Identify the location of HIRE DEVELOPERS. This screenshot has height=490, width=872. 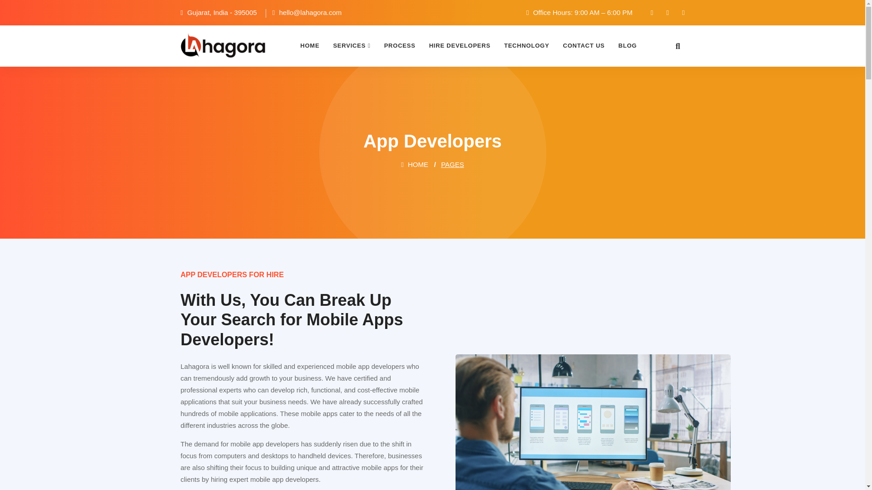
(460, 45).